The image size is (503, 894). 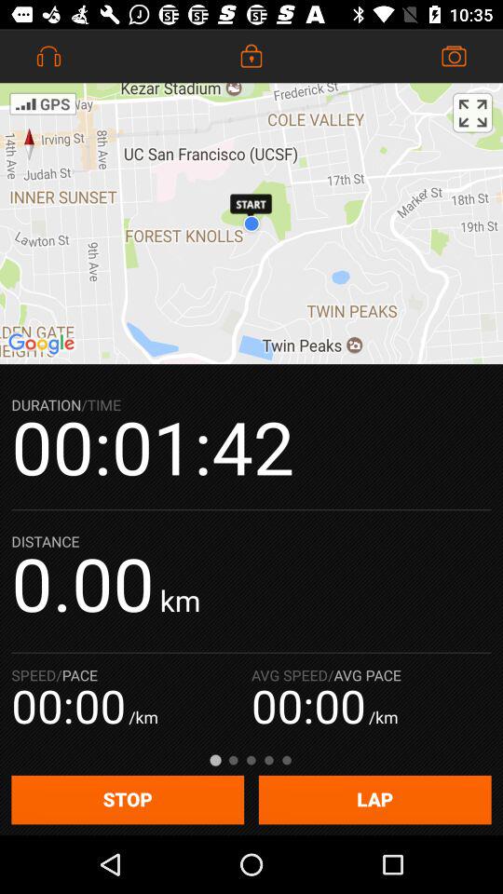 What do you see at coordinates (472, 112) in the screenshot?
I see `select the icon above the lap` at bounding box center [472, 112].